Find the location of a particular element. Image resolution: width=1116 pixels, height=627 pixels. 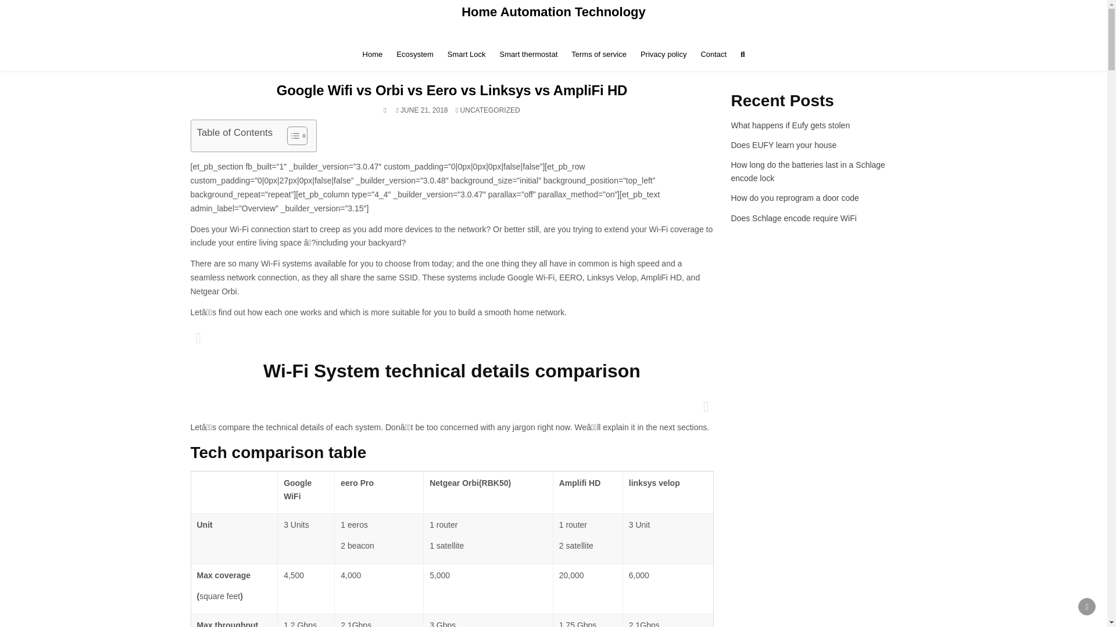

Smart Lock is located at coordinates (467, 54).